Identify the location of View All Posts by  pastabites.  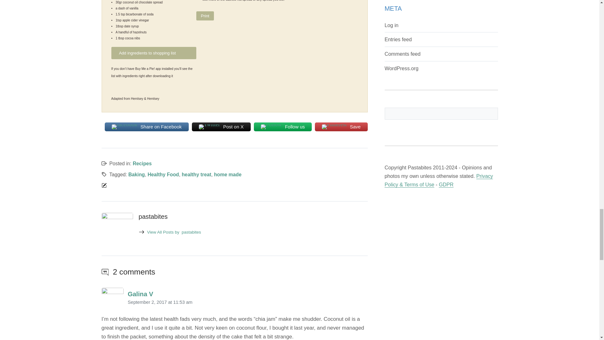
(174, 232).